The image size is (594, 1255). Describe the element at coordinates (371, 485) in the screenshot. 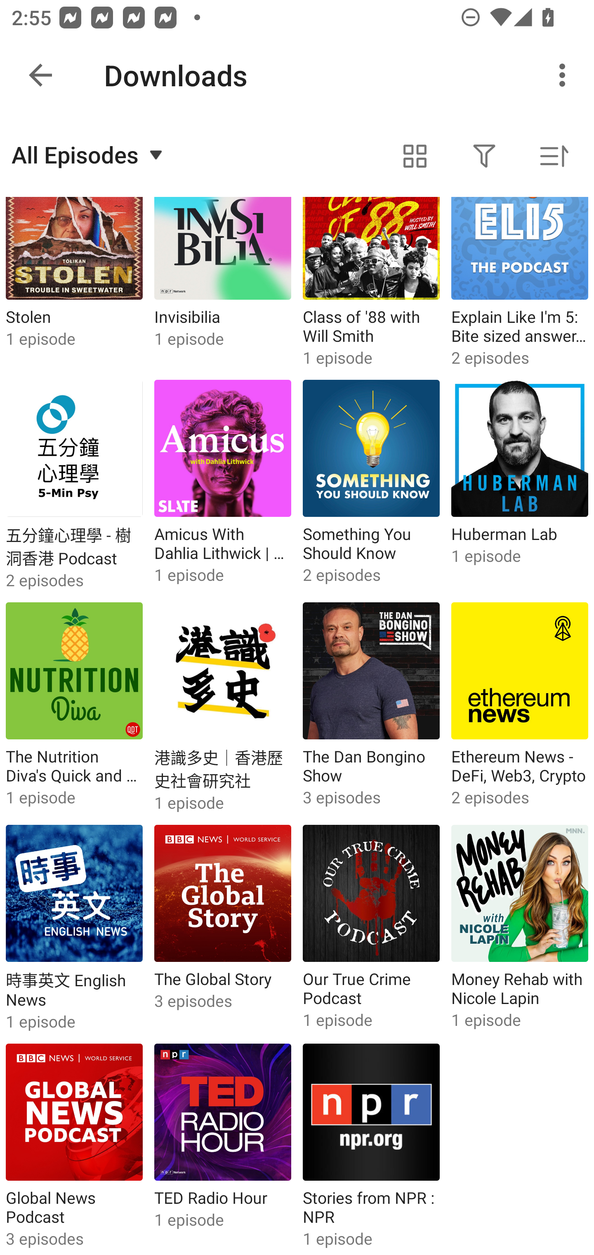

I see `Something You Should Know 2 episodes` at that location.